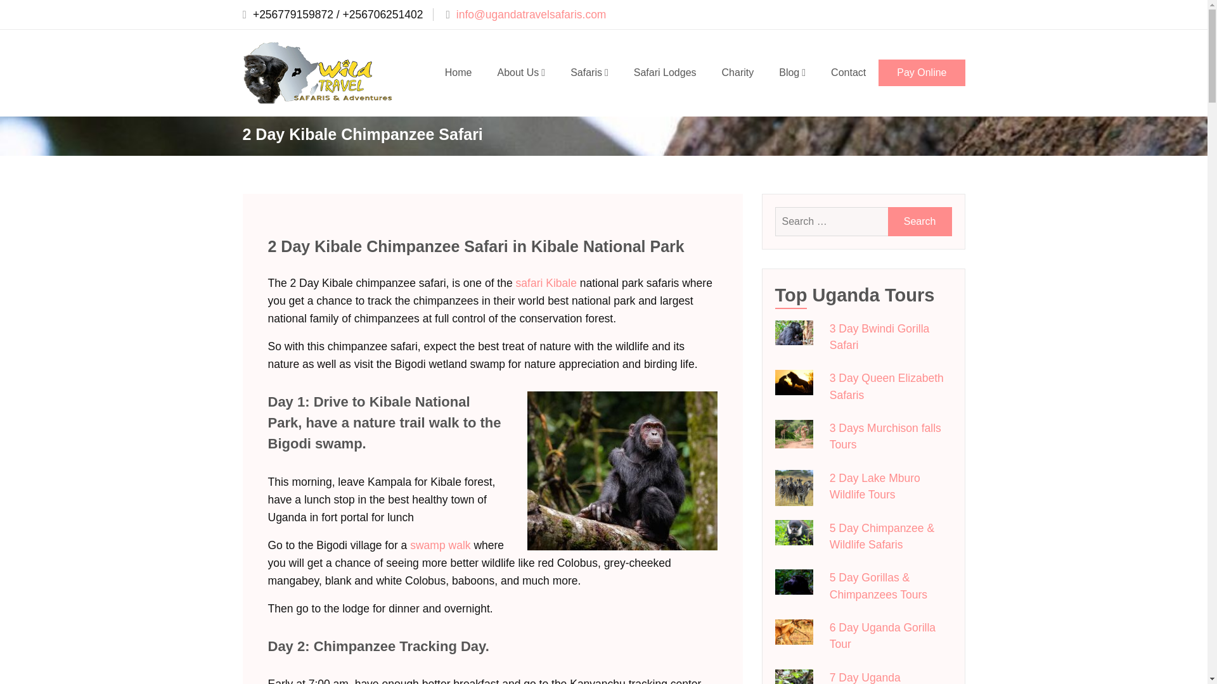 This screenshot has width=1217, height=684. Describe the element at coordinates (922, 72) in the screenshot. I see `Pay Online` at that location.